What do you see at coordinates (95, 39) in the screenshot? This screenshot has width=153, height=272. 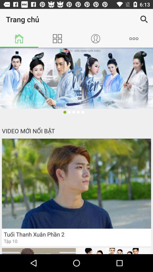 I see `click on the third button from the top left corner` at bounding box center [95, 39].